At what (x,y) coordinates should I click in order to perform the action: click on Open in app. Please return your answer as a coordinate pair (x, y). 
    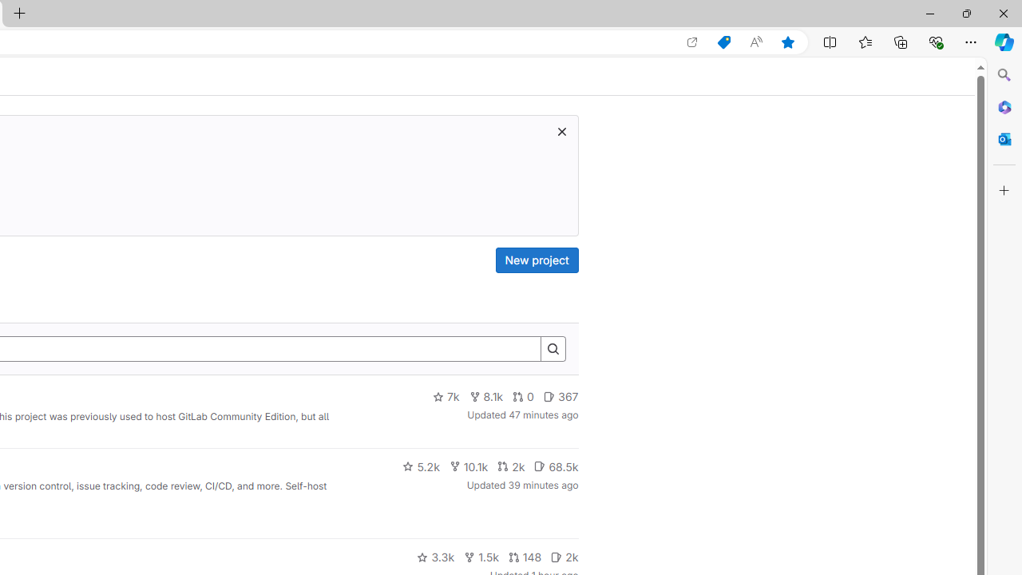
    Looking at the image, I should click on (692, 42).